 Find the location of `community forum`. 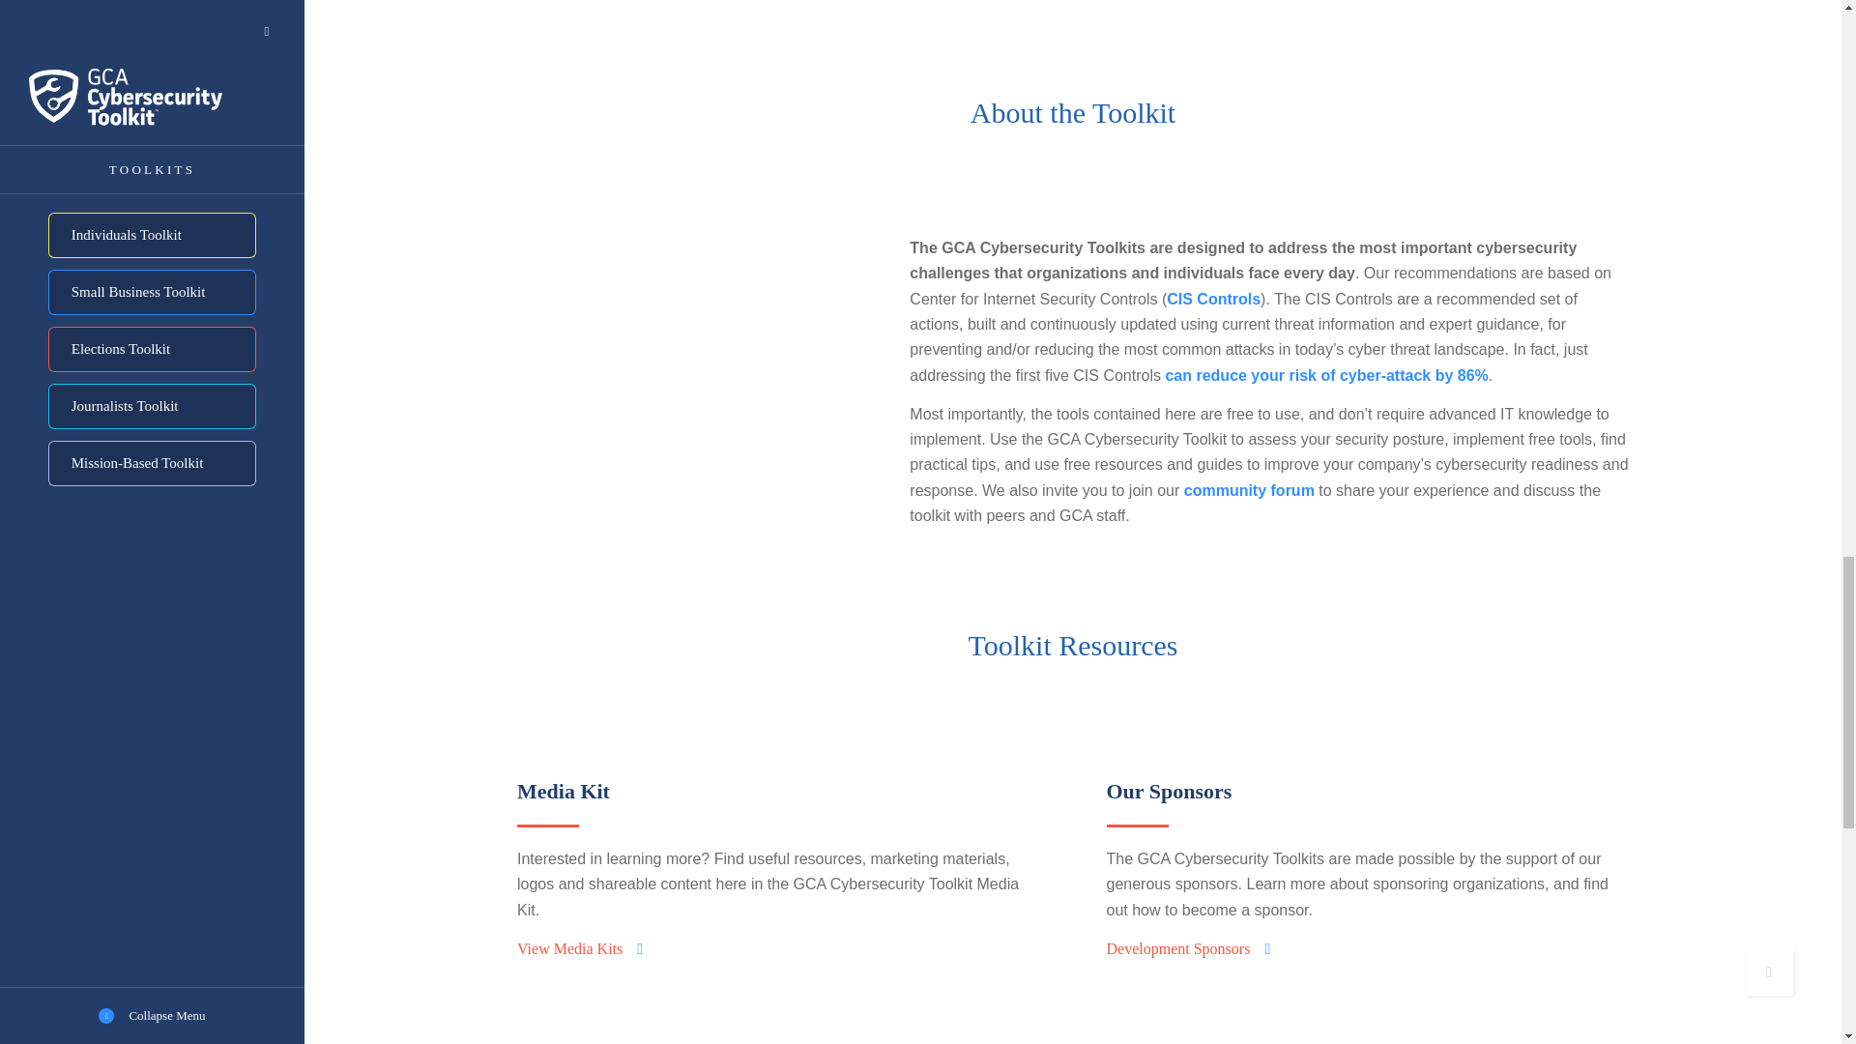

community forum is located at coordinates (1249, 490).